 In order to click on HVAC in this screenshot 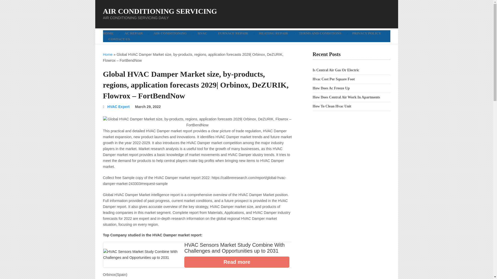, I will do `click(202, 33)`.